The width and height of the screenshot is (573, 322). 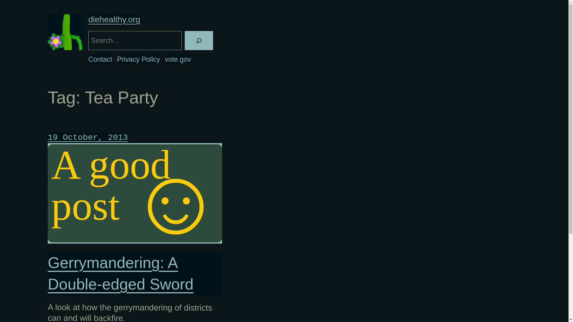 What do you see at coordinates (114, 19) in the screenshot?
I see `diehealthy.org` at bounding box center [114, 19].